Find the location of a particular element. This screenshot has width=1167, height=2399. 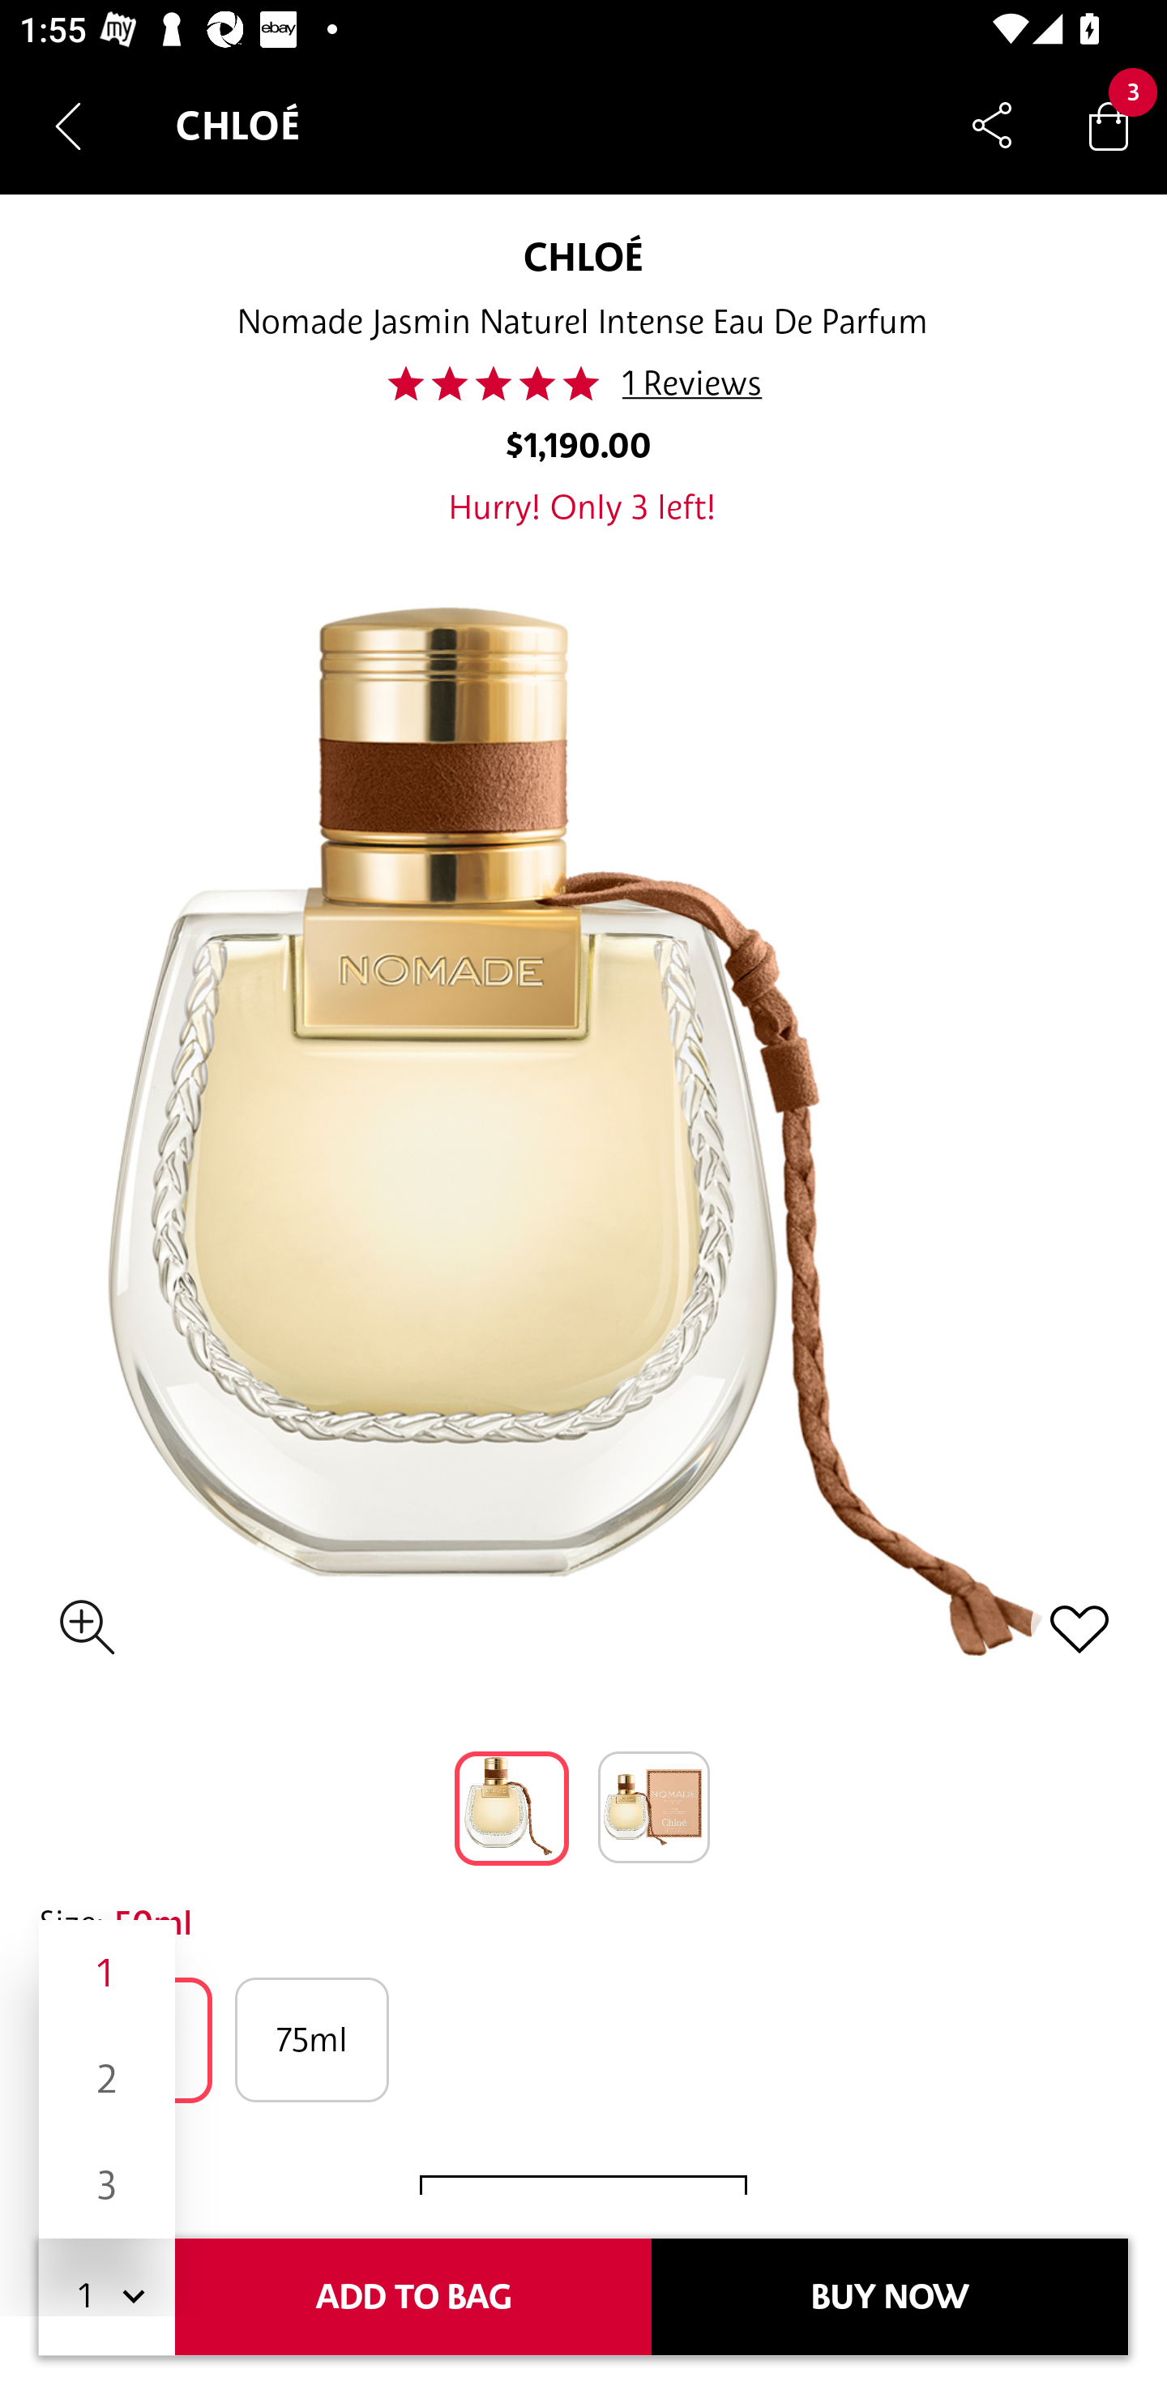

2 is located at coordinates (107, 2080).